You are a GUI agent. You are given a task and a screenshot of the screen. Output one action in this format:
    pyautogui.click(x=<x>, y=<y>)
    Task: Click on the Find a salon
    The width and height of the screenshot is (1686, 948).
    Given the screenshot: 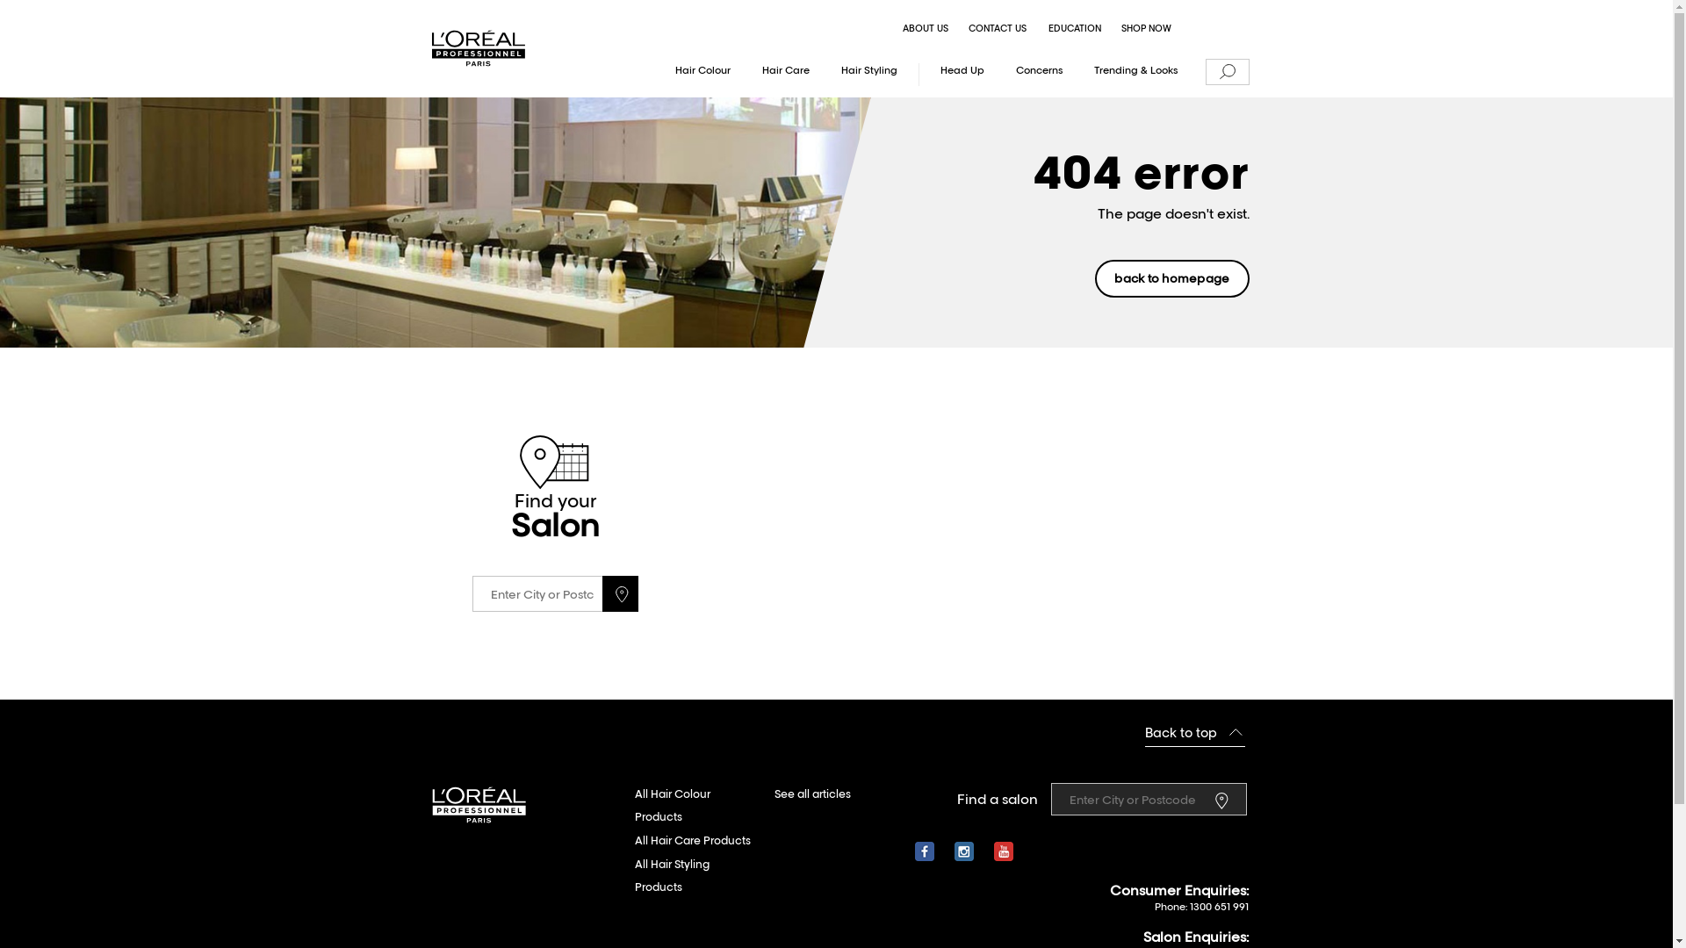 What is the action you would take?
    pyautogui.click(x=1225, y=799)
    